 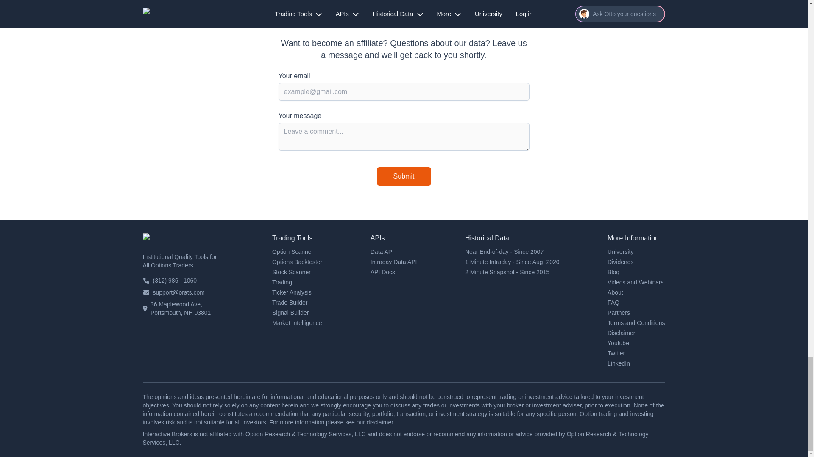 I want to click on About, so click(x=615, y=292).